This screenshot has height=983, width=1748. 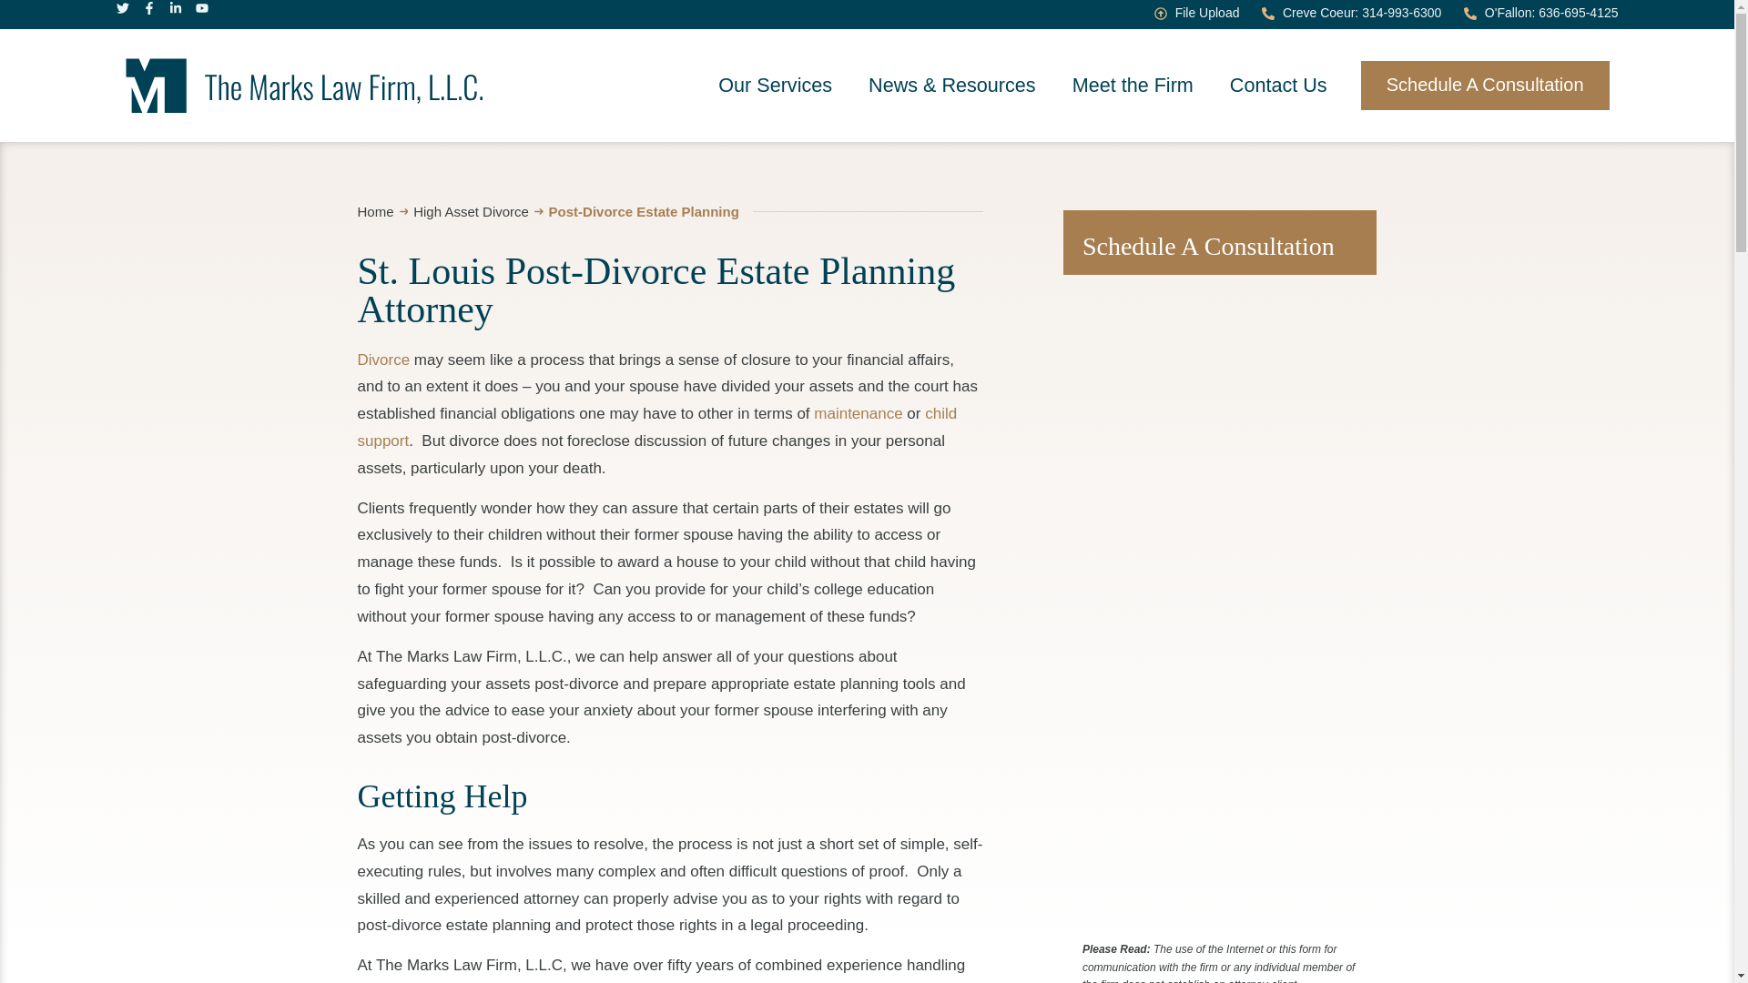 I want to click on Our Services, so click(x=775, y=86).